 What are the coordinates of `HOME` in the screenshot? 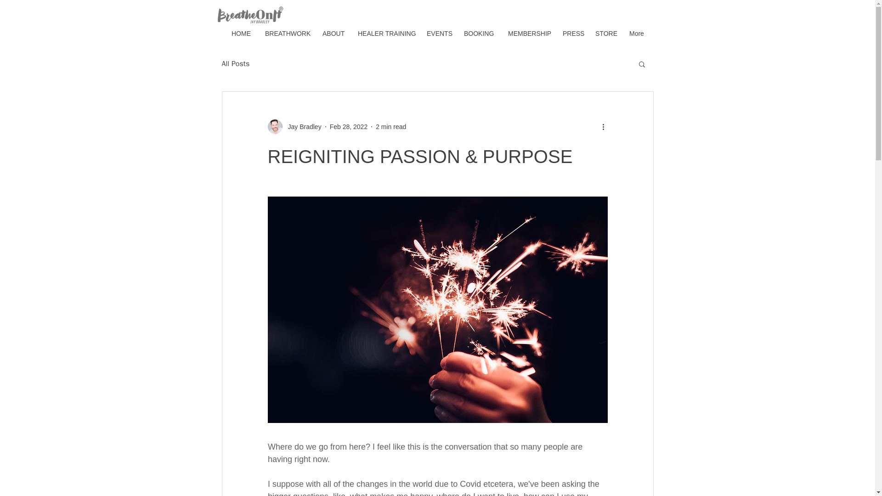 It's located at (242, 34).